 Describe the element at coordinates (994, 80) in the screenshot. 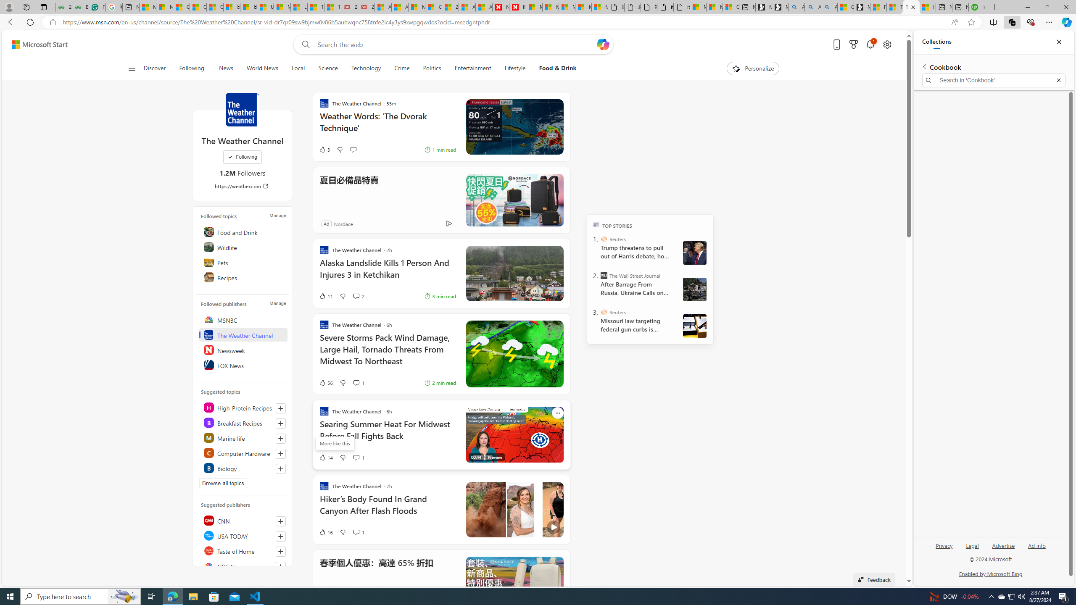

I see `Search in 'Cookbook'` at that location.